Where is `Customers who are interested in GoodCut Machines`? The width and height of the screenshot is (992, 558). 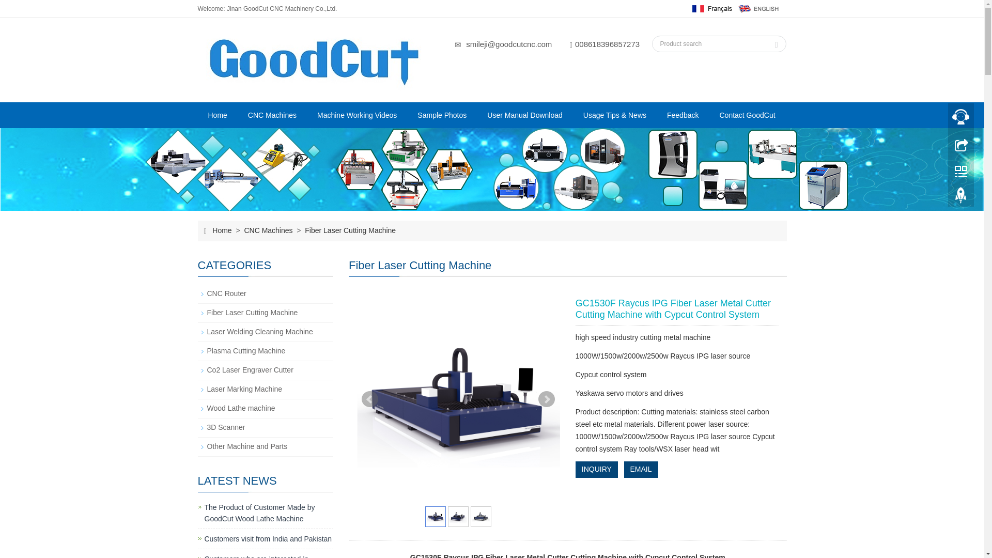 Customers who are interested in GoodCut Machines is located at coordinates (256, 556).